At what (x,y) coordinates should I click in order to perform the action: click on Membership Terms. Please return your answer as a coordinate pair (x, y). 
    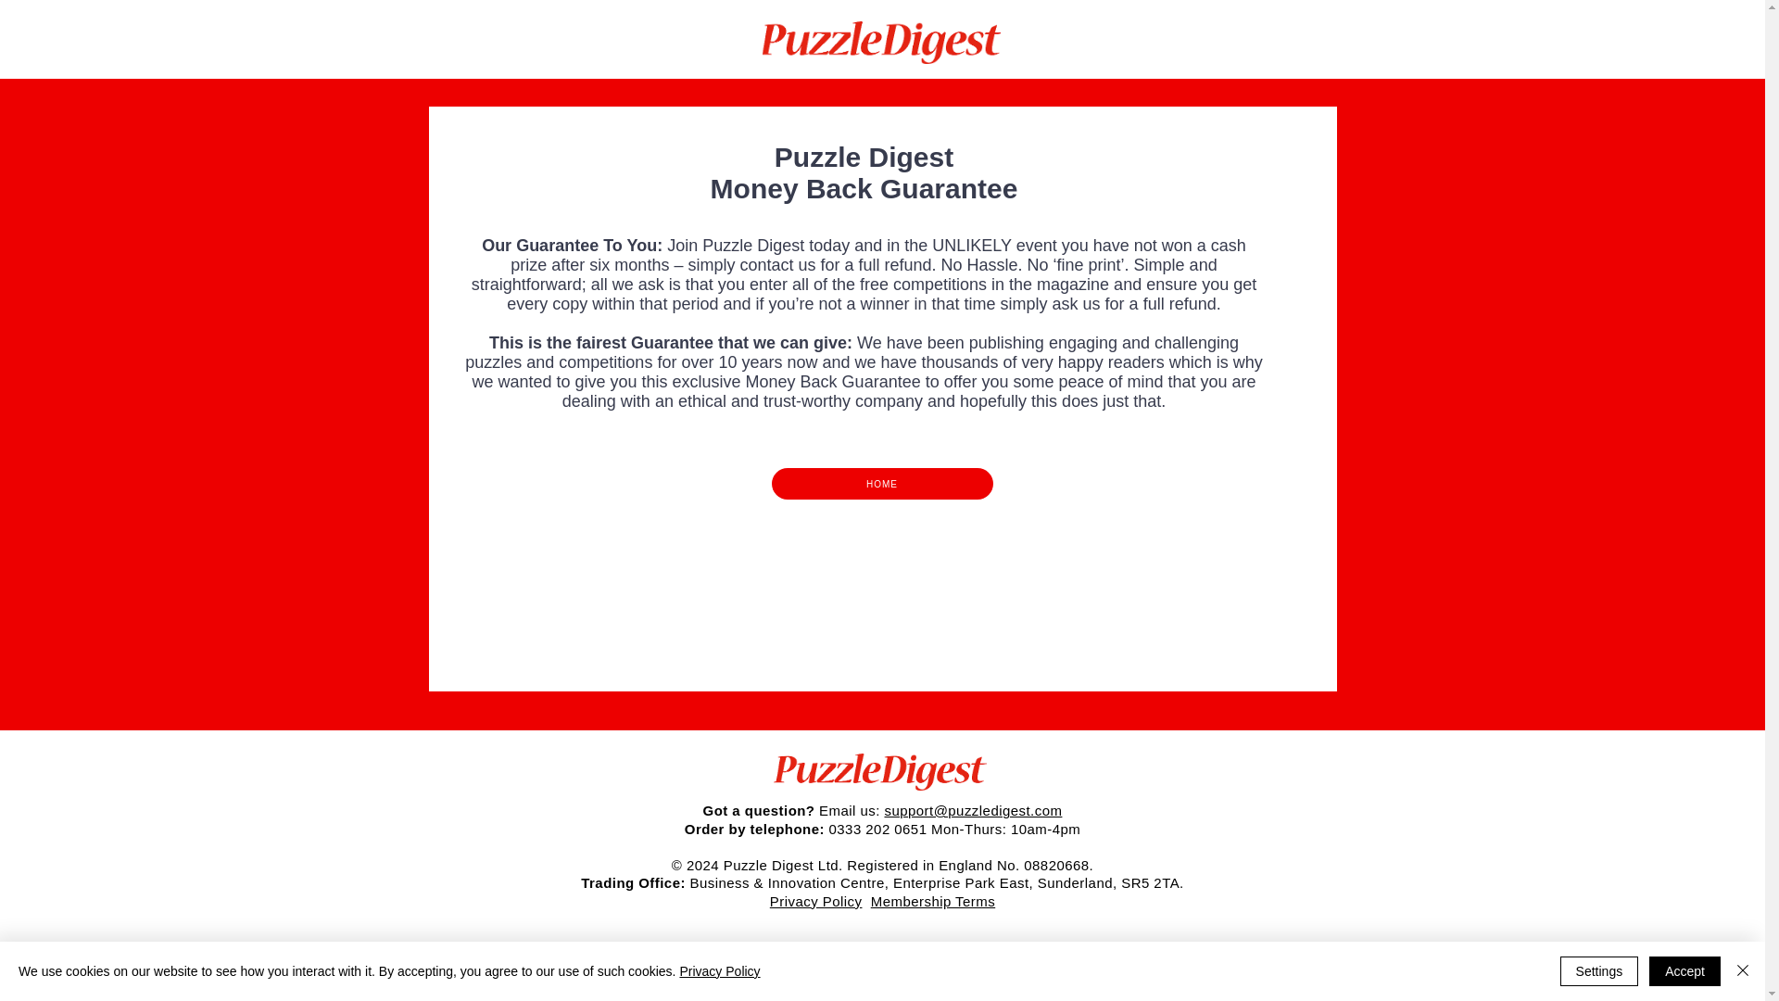
    Looking at the image, I should click on (932, 901).